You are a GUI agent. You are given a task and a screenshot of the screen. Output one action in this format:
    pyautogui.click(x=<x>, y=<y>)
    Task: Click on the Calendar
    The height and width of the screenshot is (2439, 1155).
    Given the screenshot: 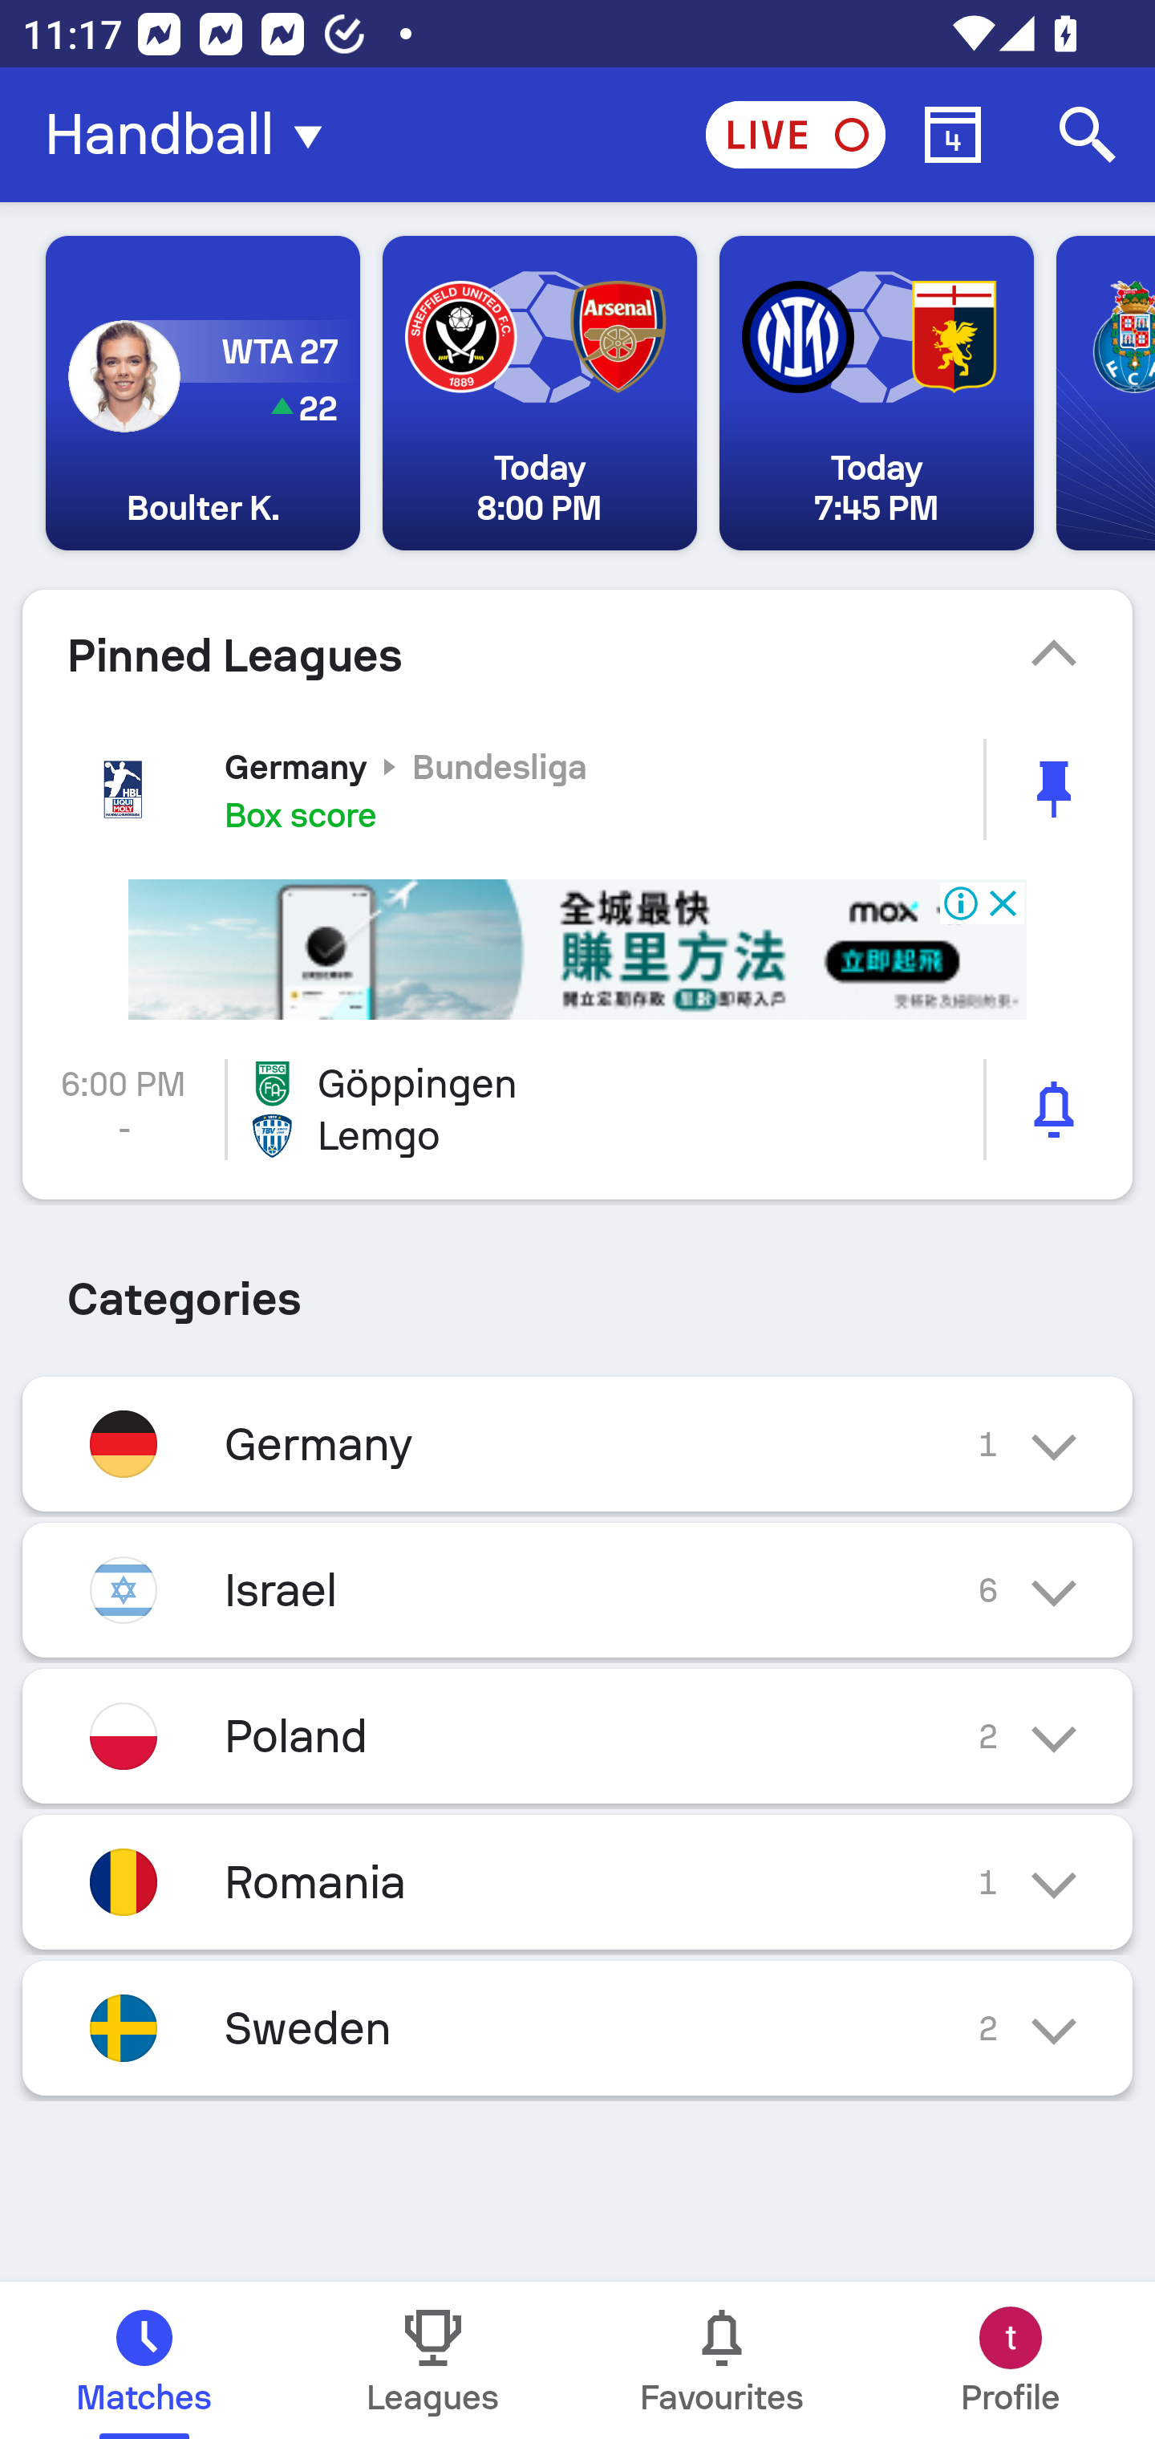 What is the action you would take?
    pyautogui.click(x=953, y=135)
    